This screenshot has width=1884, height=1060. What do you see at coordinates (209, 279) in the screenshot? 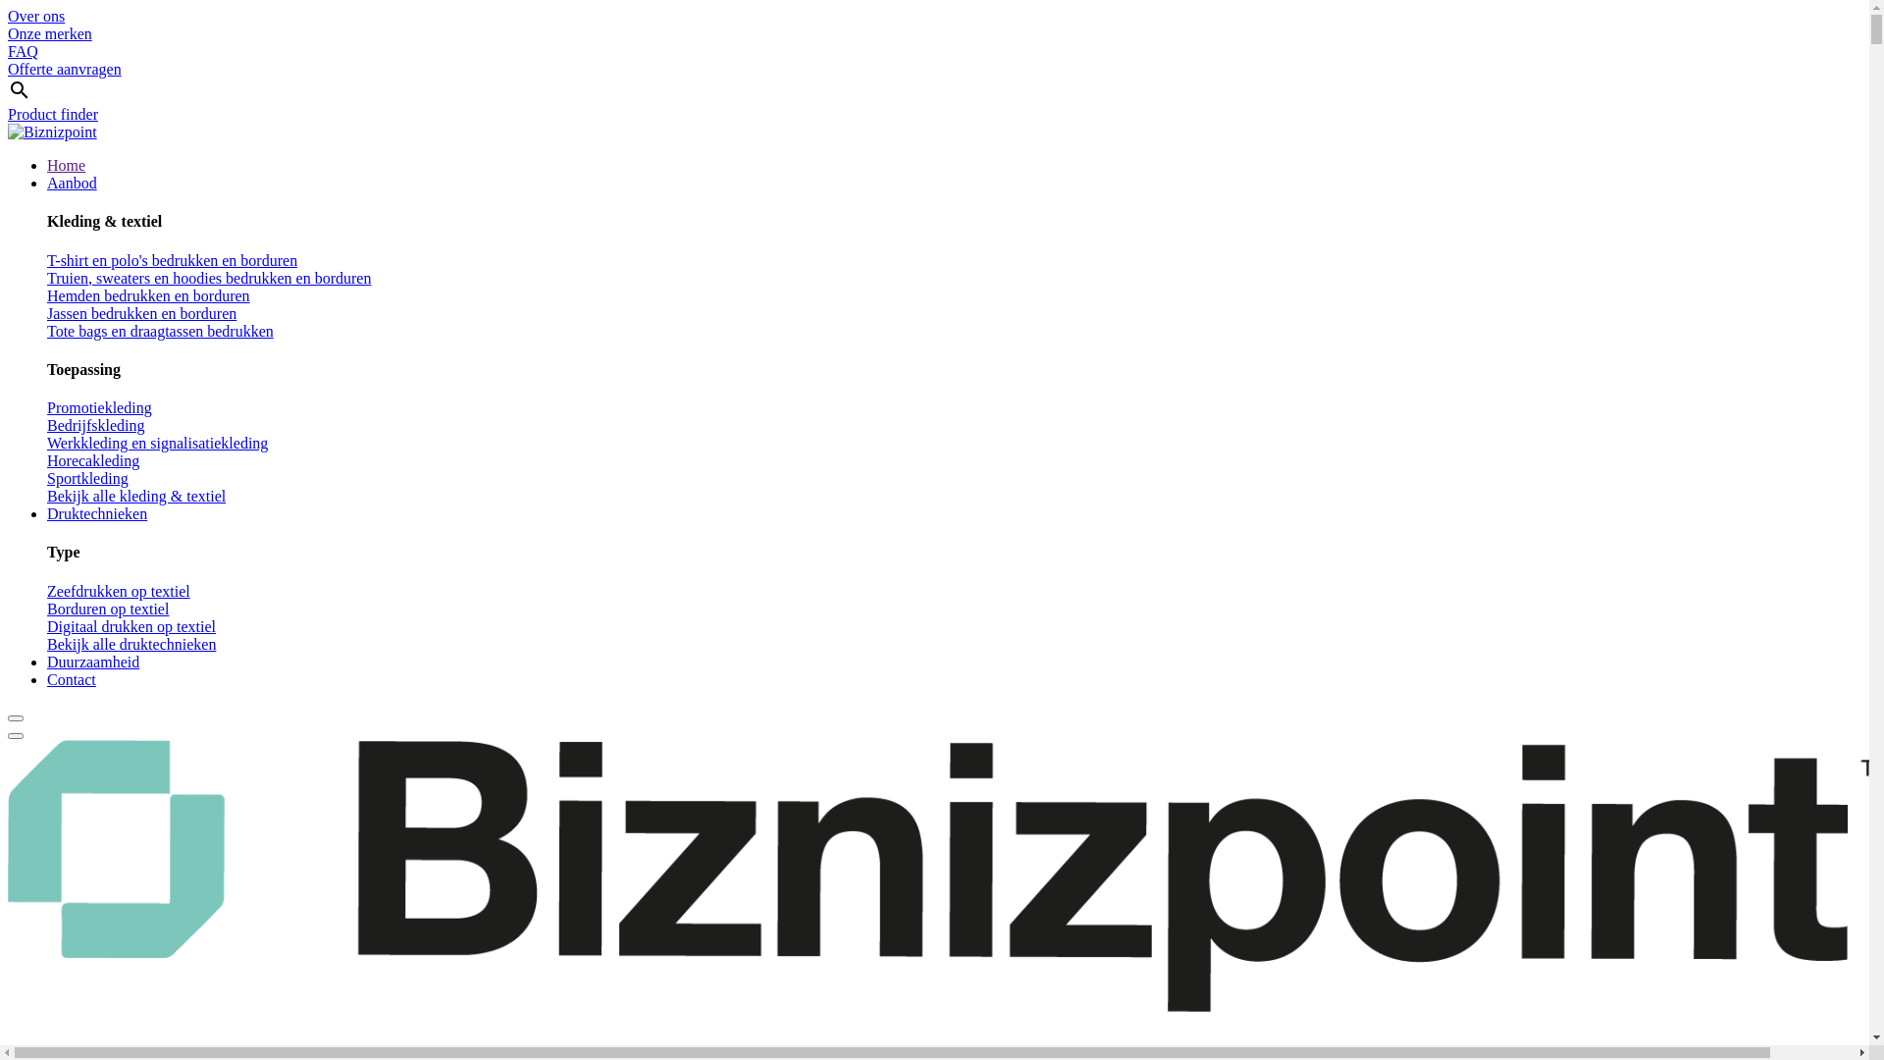
I see `Truien, sweaters en hoodies bedrukken en borduren` at bounding box center [209, 279].